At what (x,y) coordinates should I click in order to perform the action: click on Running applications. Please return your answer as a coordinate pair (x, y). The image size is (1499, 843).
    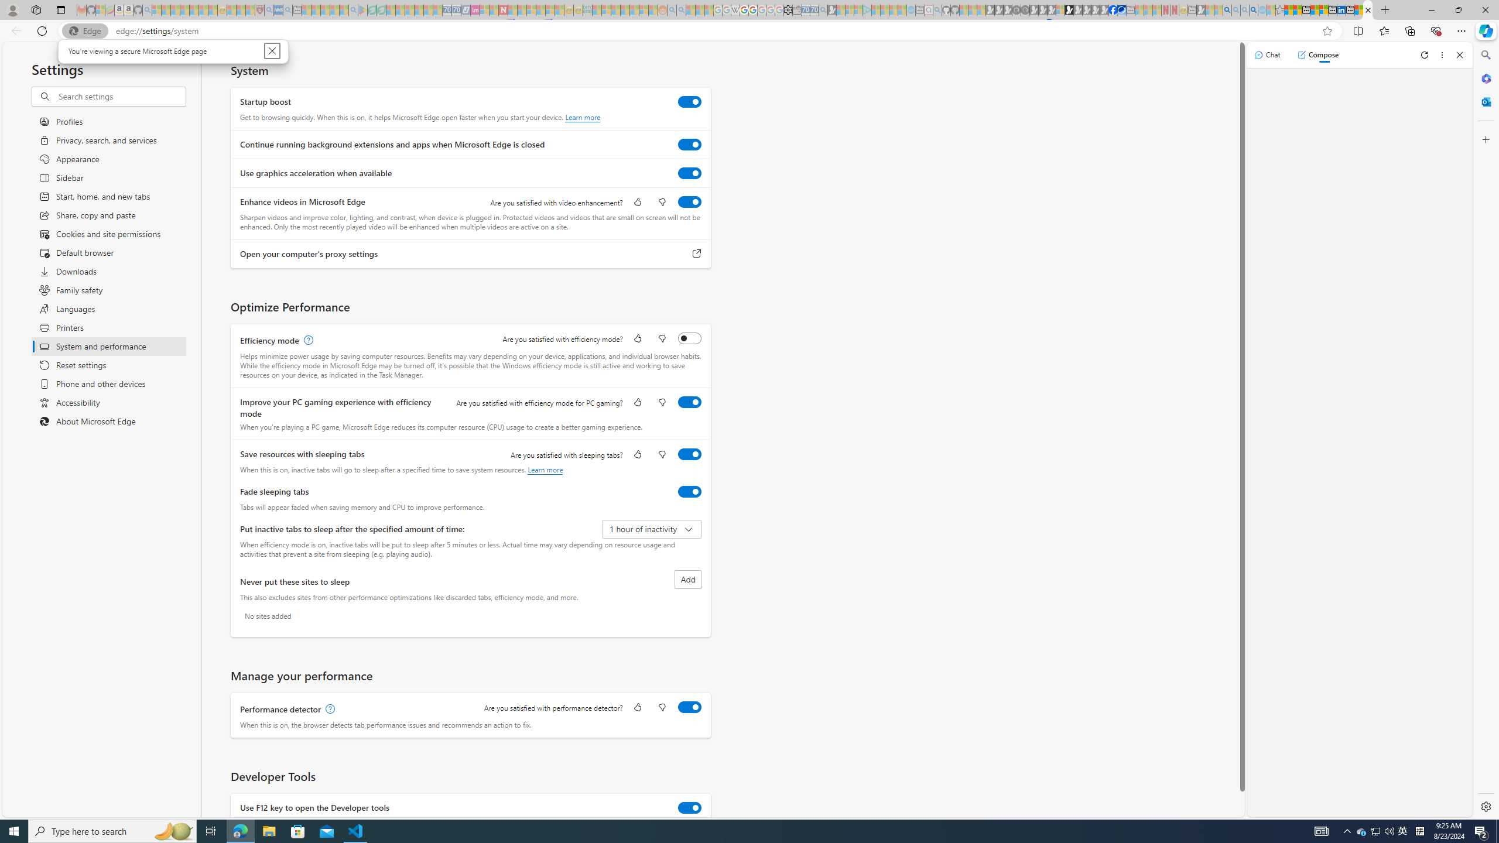
    Looking at the image, I should click on (721, 831).